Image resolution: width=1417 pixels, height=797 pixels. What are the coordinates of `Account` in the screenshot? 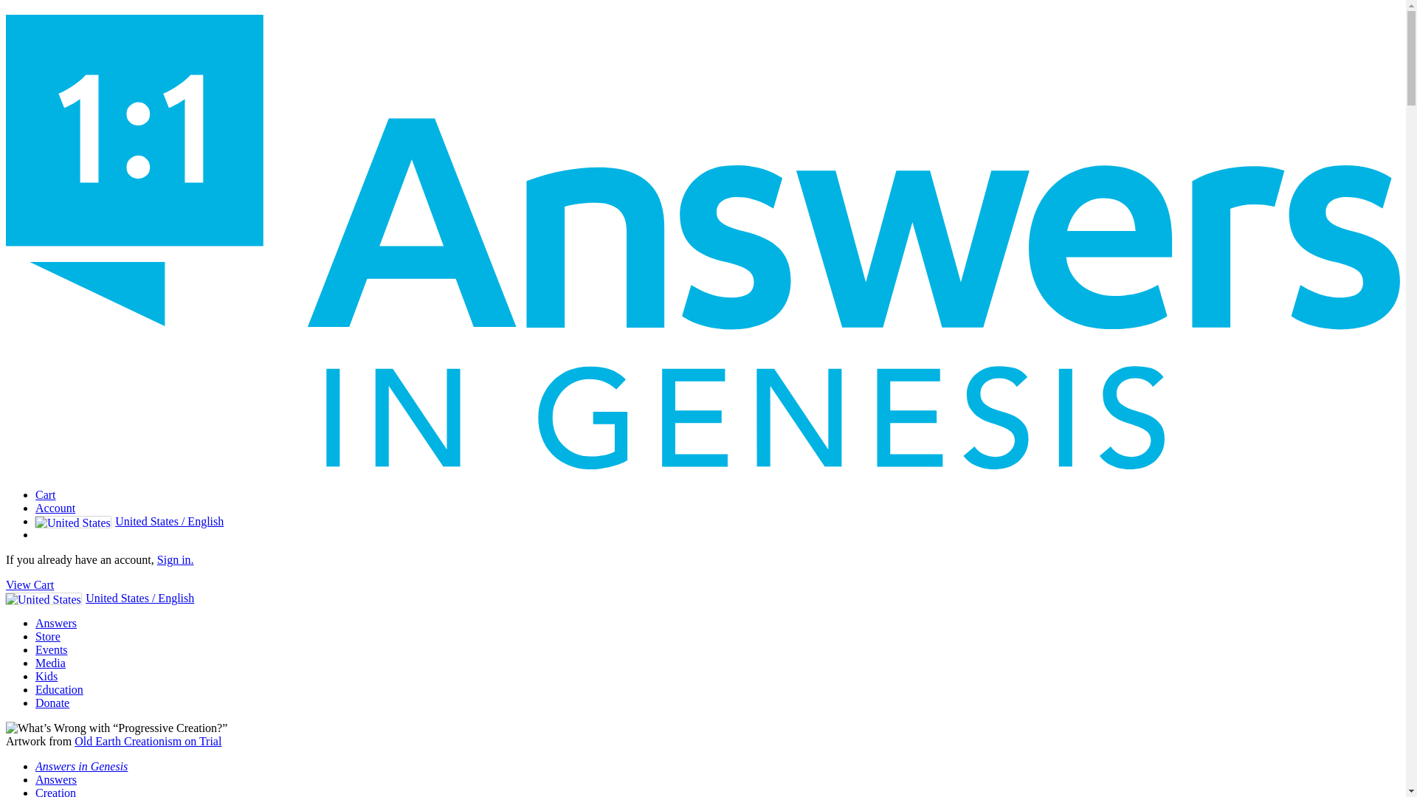 It's located at (55, 508).